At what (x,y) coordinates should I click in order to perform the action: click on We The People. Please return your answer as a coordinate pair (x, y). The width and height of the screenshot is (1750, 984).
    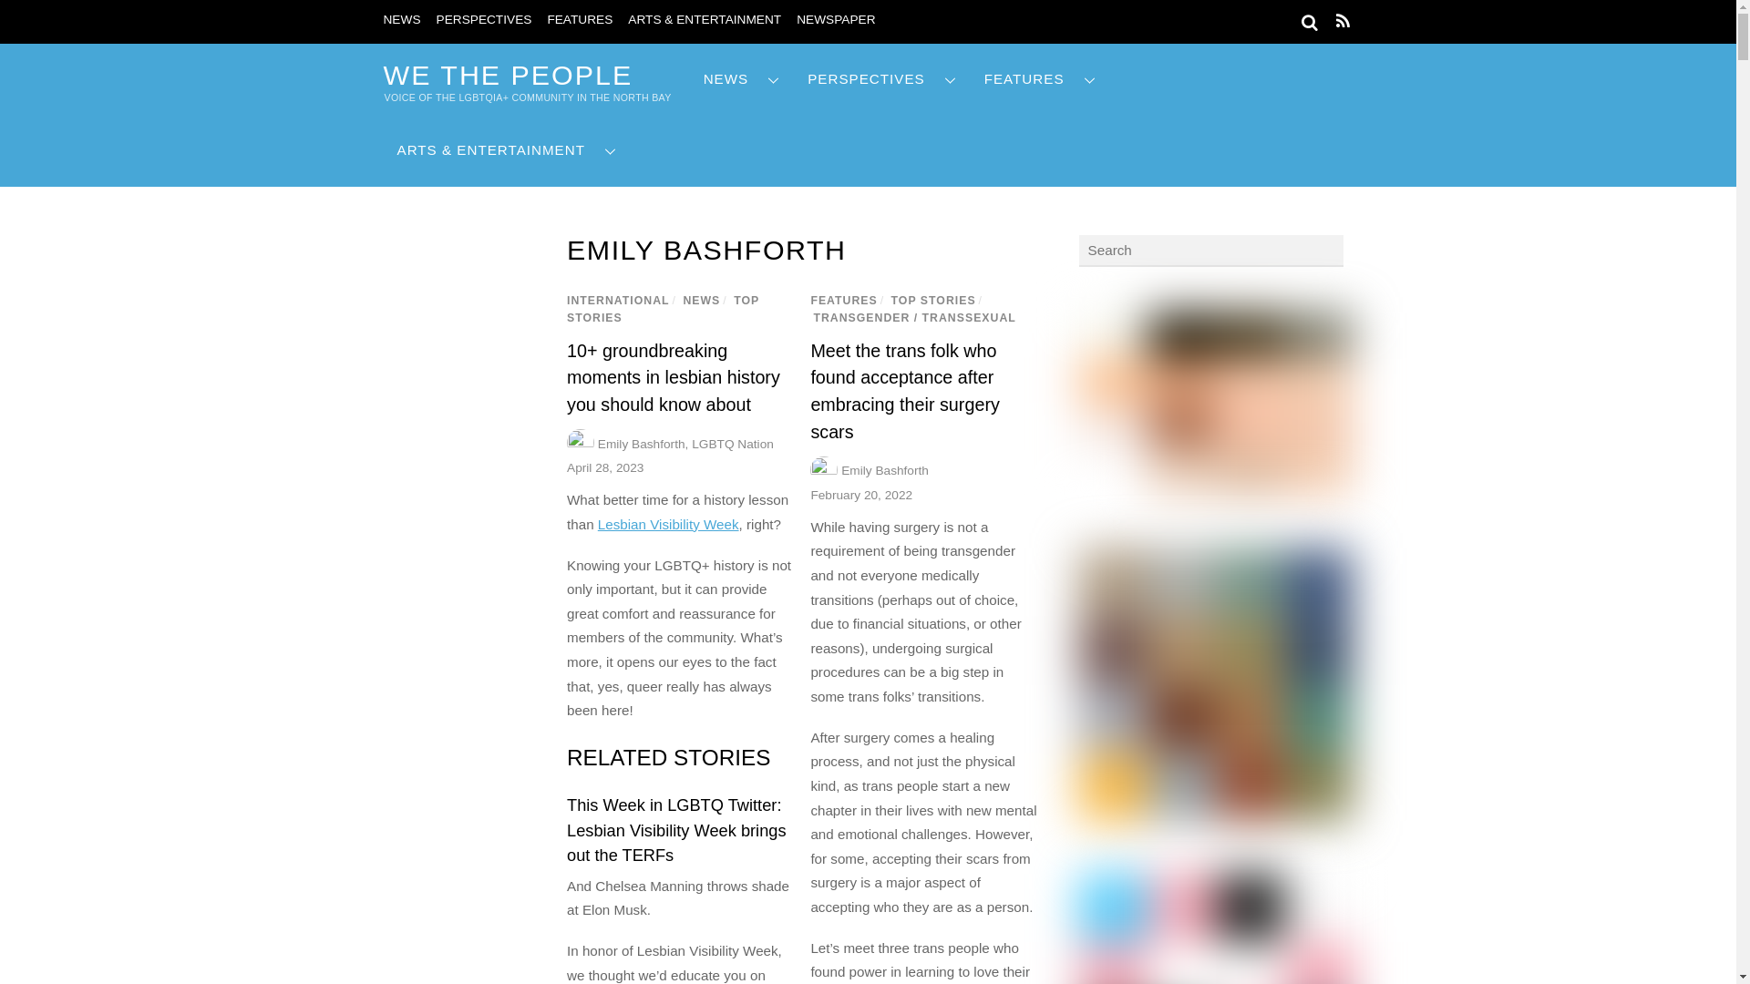
    Looking at the image, I should click on (507, 75).